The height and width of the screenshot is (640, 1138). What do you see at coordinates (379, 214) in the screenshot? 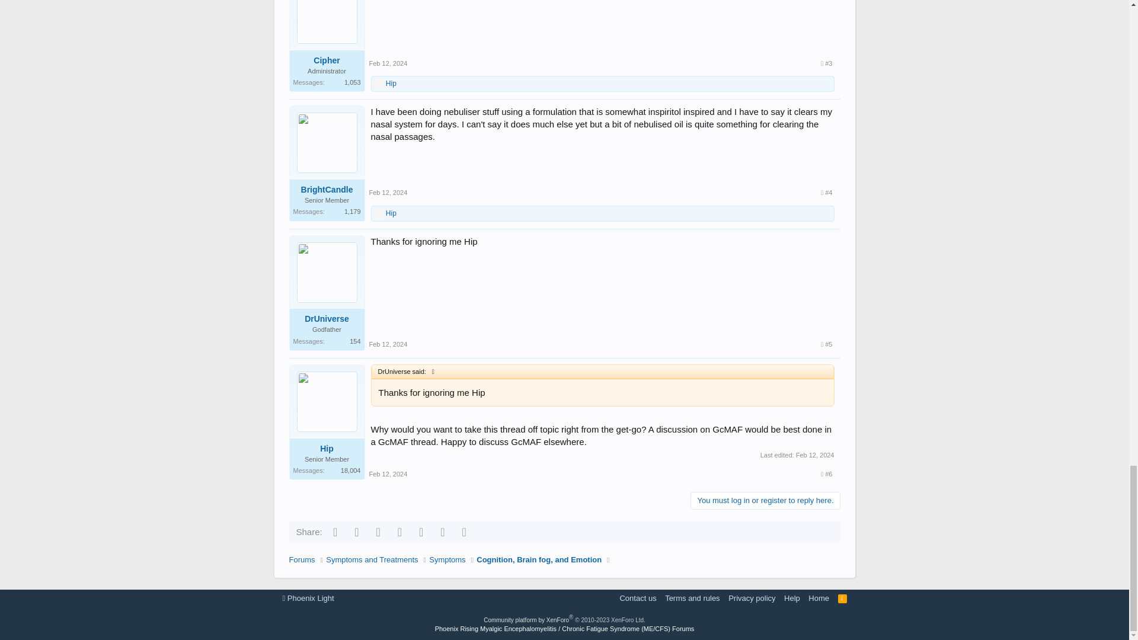
I see `Like` at bounding box center [379, 214].